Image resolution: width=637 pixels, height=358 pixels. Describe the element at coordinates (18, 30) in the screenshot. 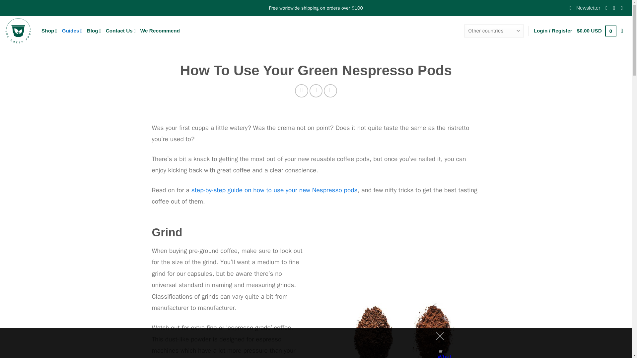

I see `The Green Pods - The last coffee pods you'll ever buy` at that location.